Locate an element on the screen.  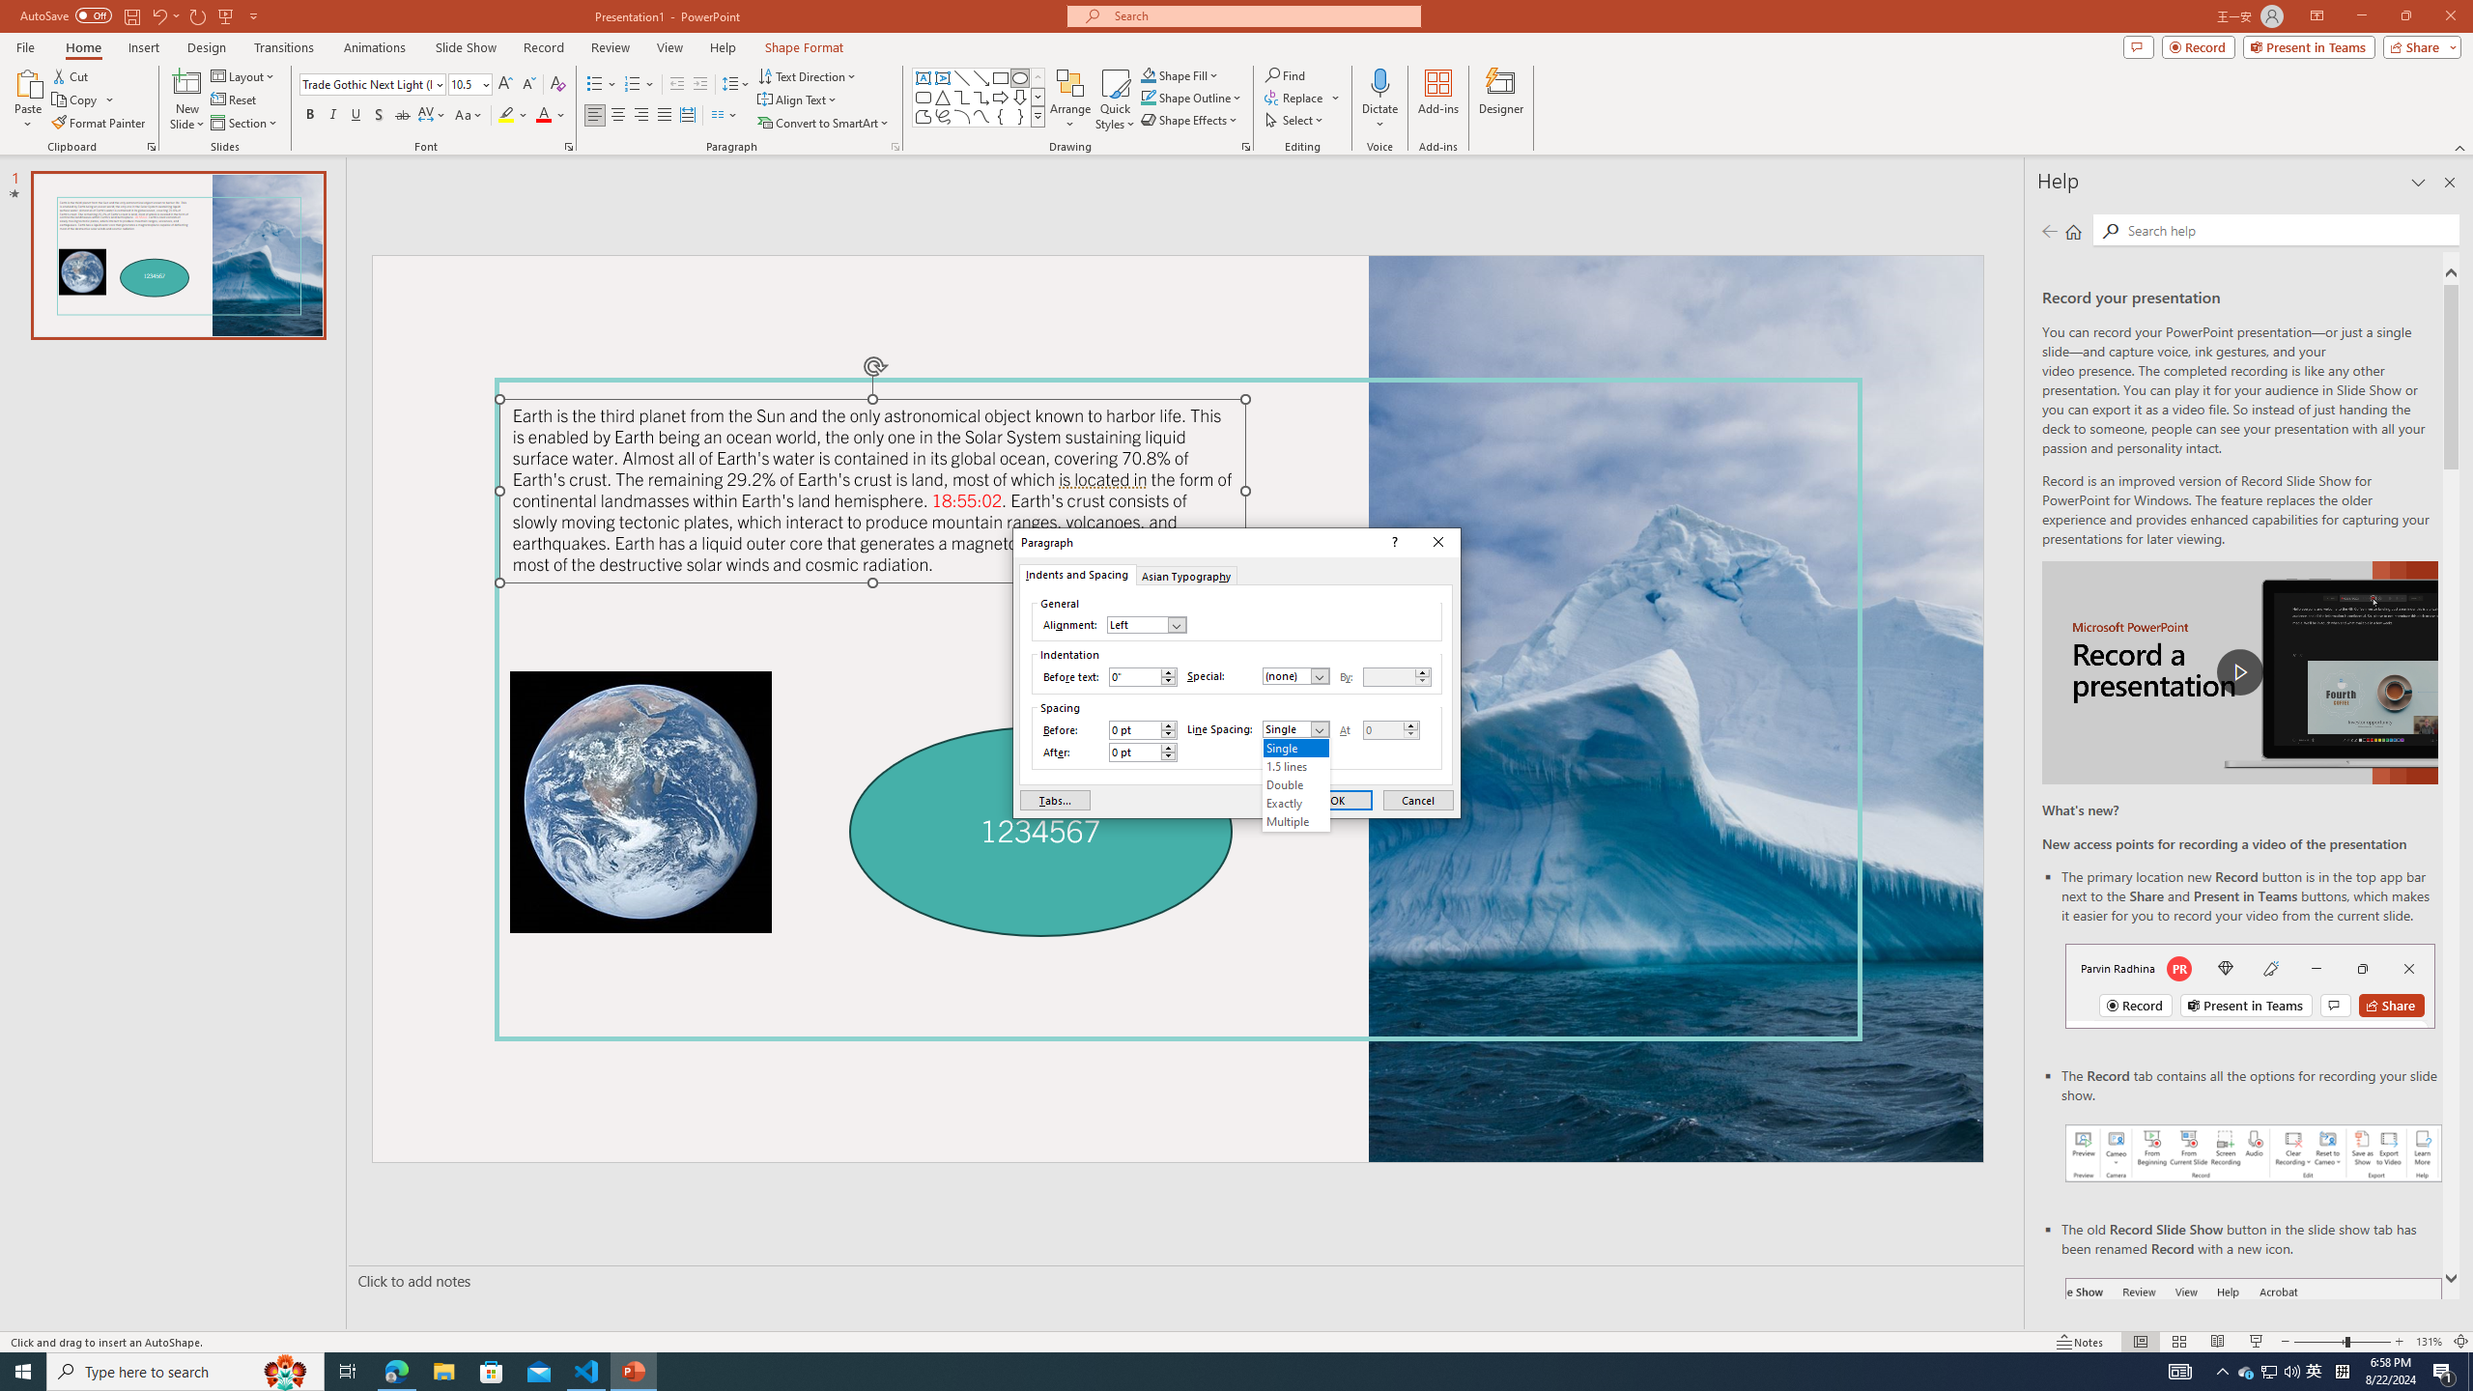
Asian Typography is located at coordinates (1186, 574).